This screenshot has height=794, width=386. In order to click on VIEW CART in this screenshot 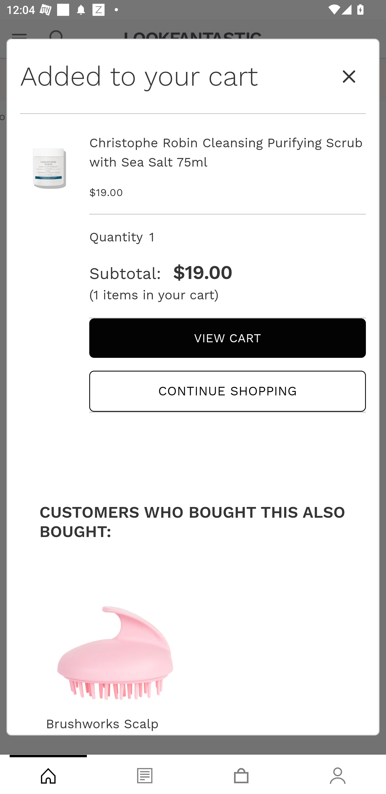, I will do `click(227, 338)`.